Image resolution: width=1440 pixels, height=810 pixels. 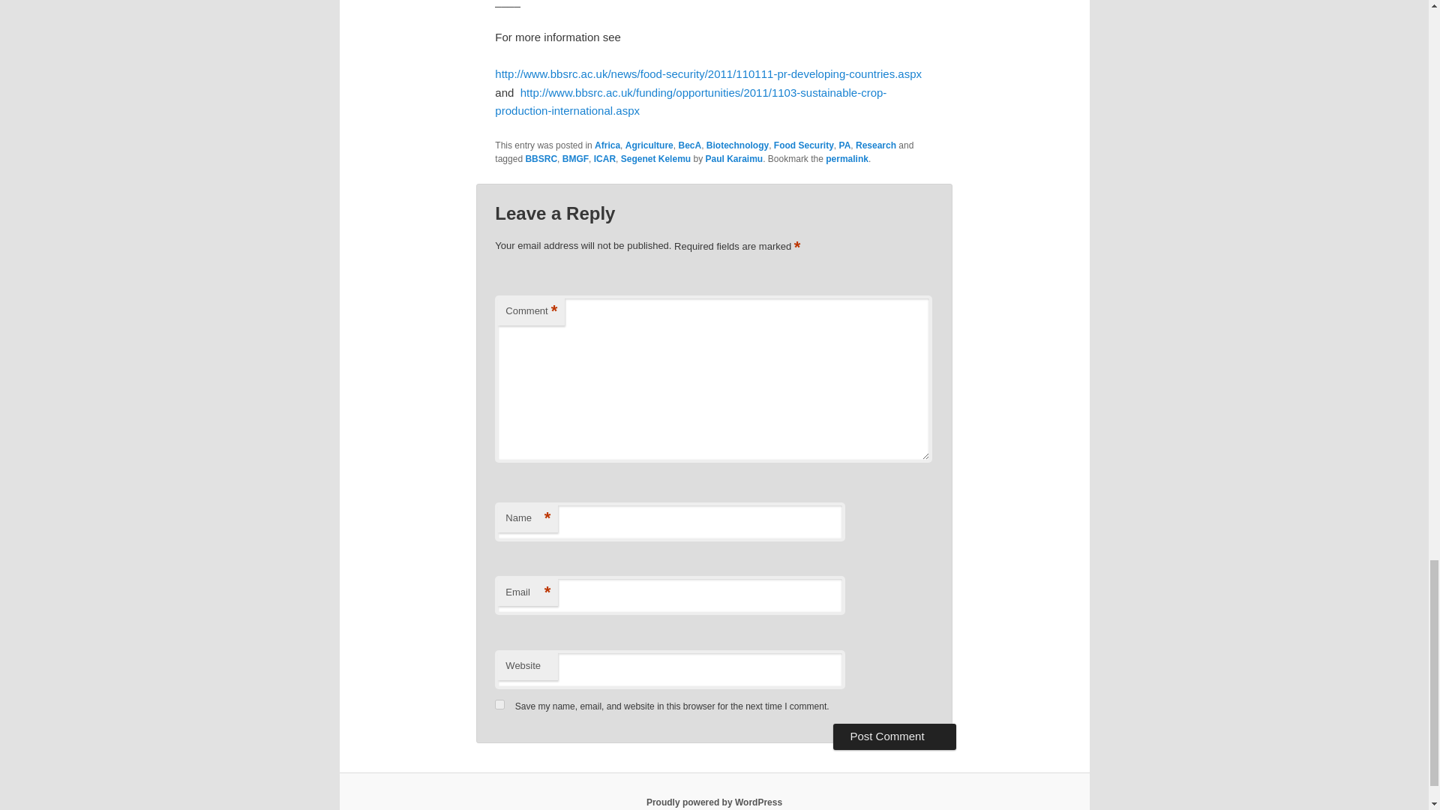 What do you see at coordinates (576, 159) in the screenshot?
I see `BMGF` at bounding box center [576, 159].